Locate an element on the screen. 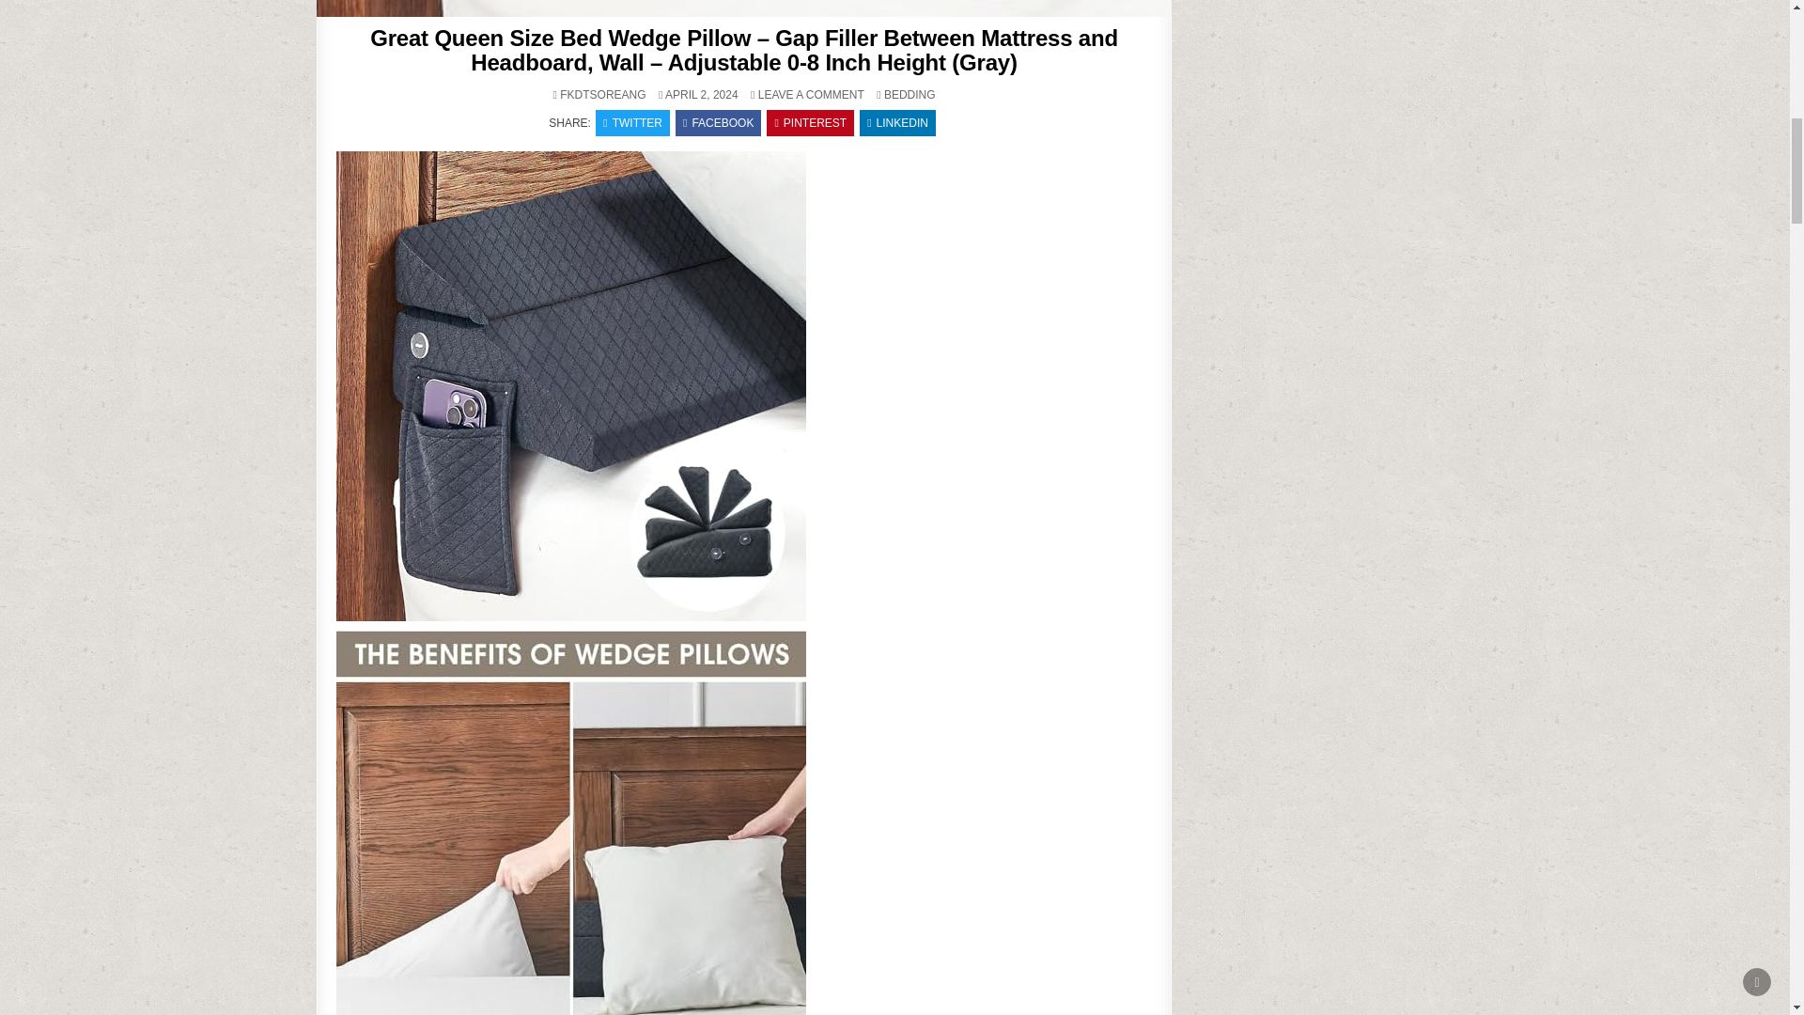  Share this on Linkedin is located at coordinates (898, 122).